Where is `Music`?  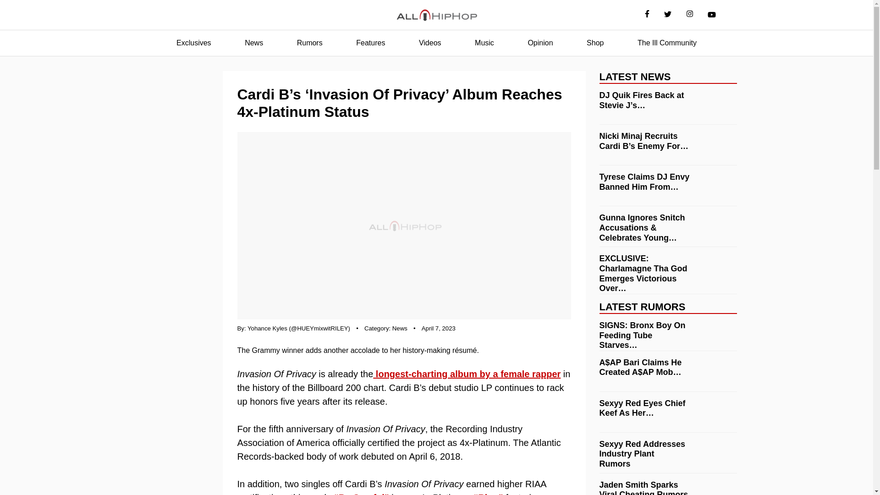
Music is located at coordinates (484, 43).